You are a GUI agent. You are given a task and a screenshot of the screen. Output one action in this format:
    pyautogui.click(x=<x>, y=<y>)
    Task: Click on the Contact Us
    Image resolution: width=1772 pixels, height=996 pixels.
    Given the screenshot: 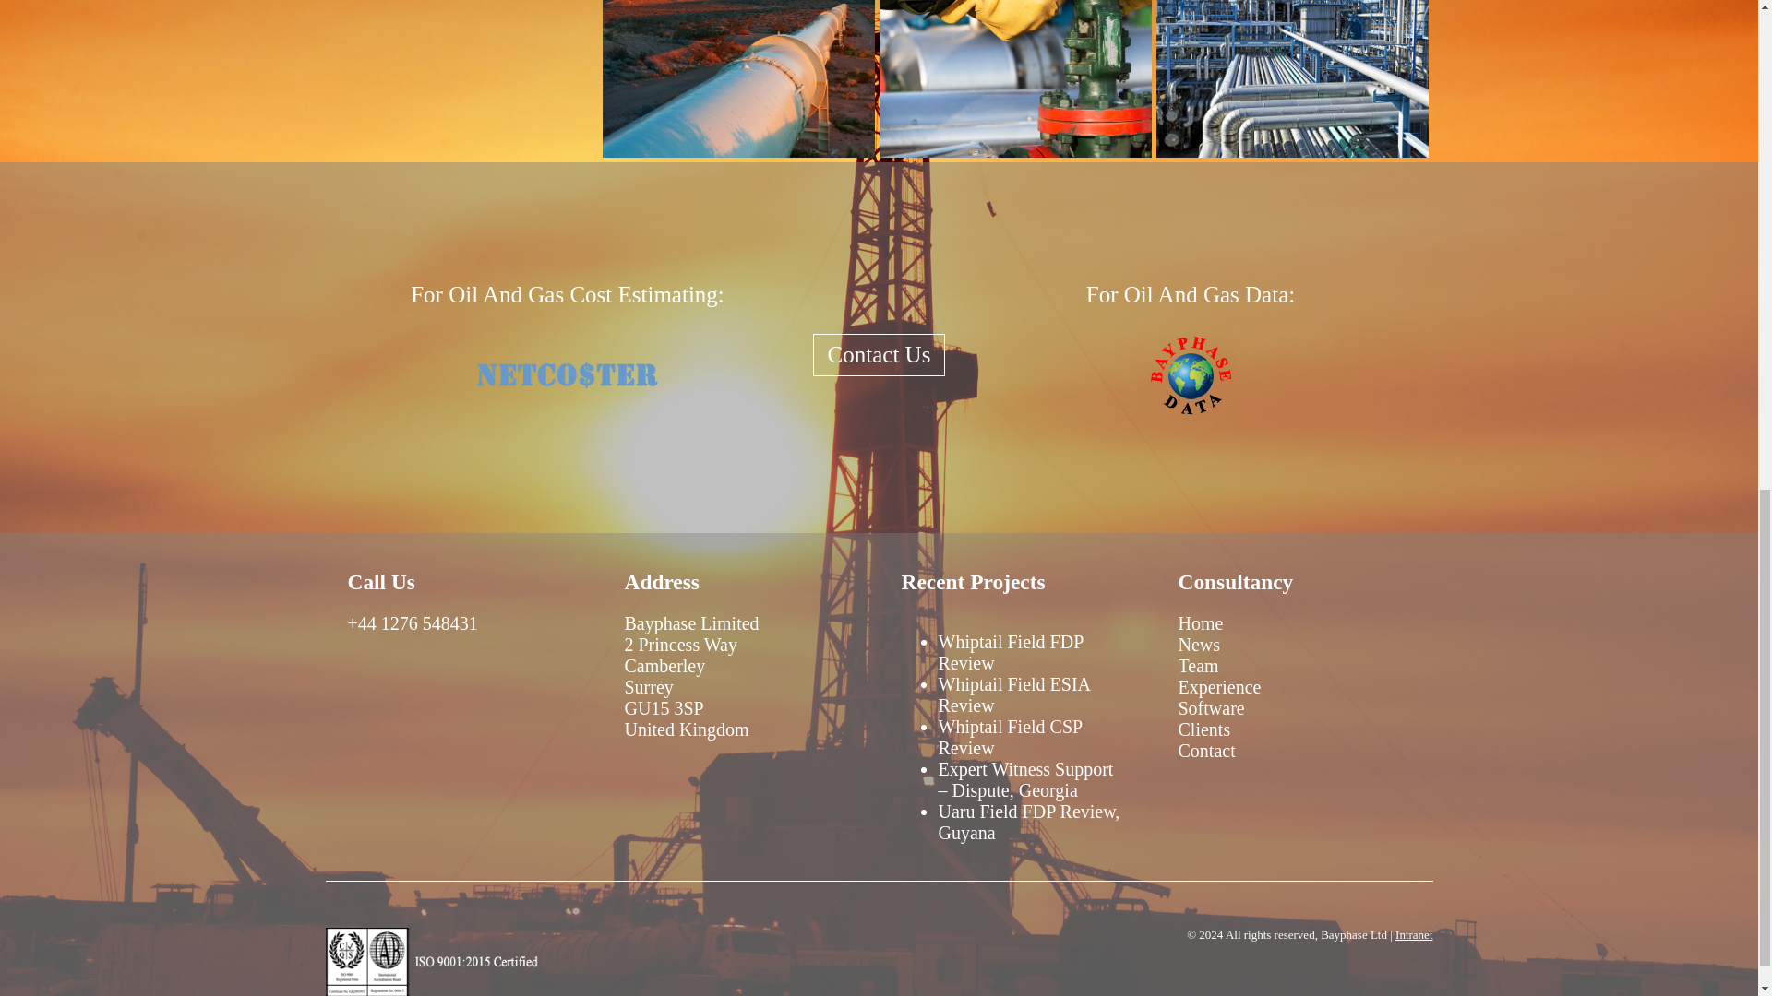 What is the action you would take?
    pyautogui.click(x=880, y=354)
    